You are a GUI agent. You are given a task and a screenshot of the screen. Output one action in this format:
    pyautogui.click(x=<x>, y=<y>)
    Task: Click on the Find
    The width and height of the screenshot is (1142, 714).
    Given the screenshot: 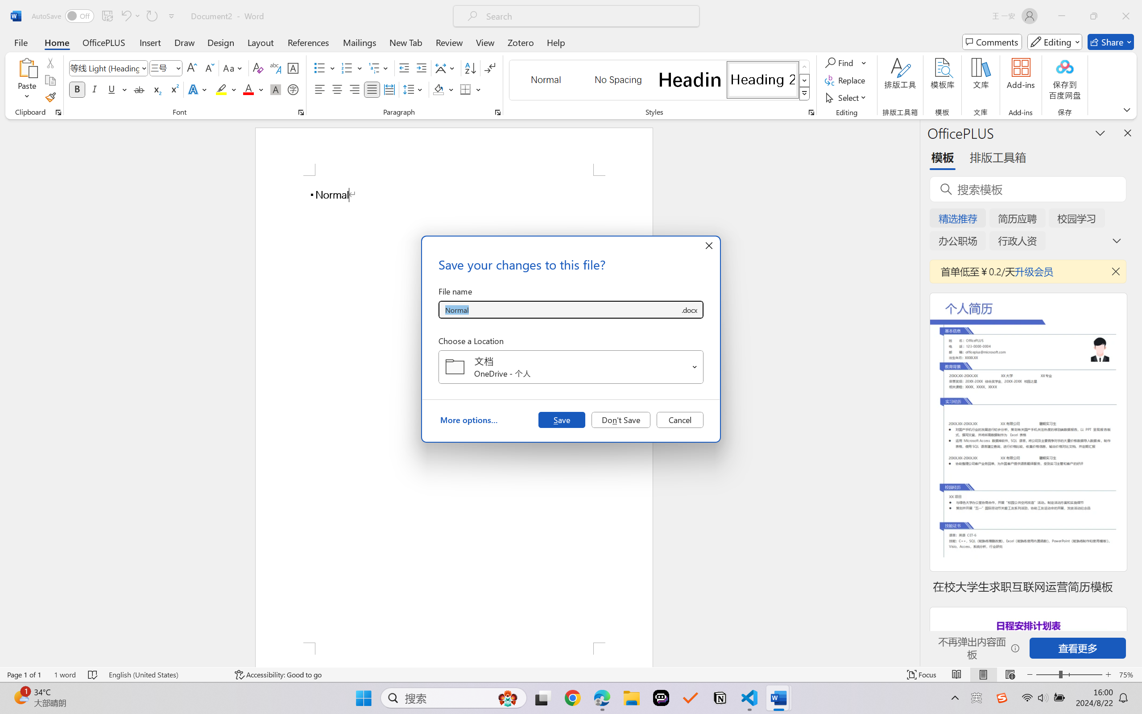 What is the action you would take?
    pyautogui.click(x=840, y=62)
    